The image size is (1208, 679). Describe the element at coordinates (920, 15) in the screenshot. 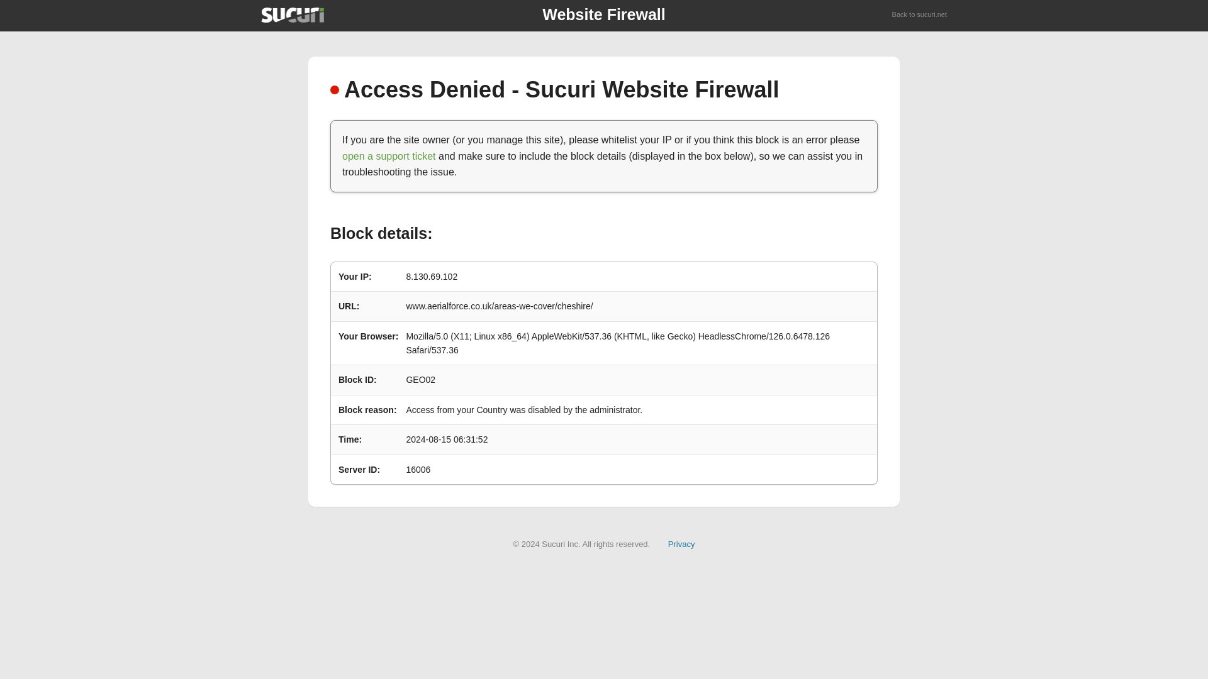

I see `Back to sucuri.net` at that location.